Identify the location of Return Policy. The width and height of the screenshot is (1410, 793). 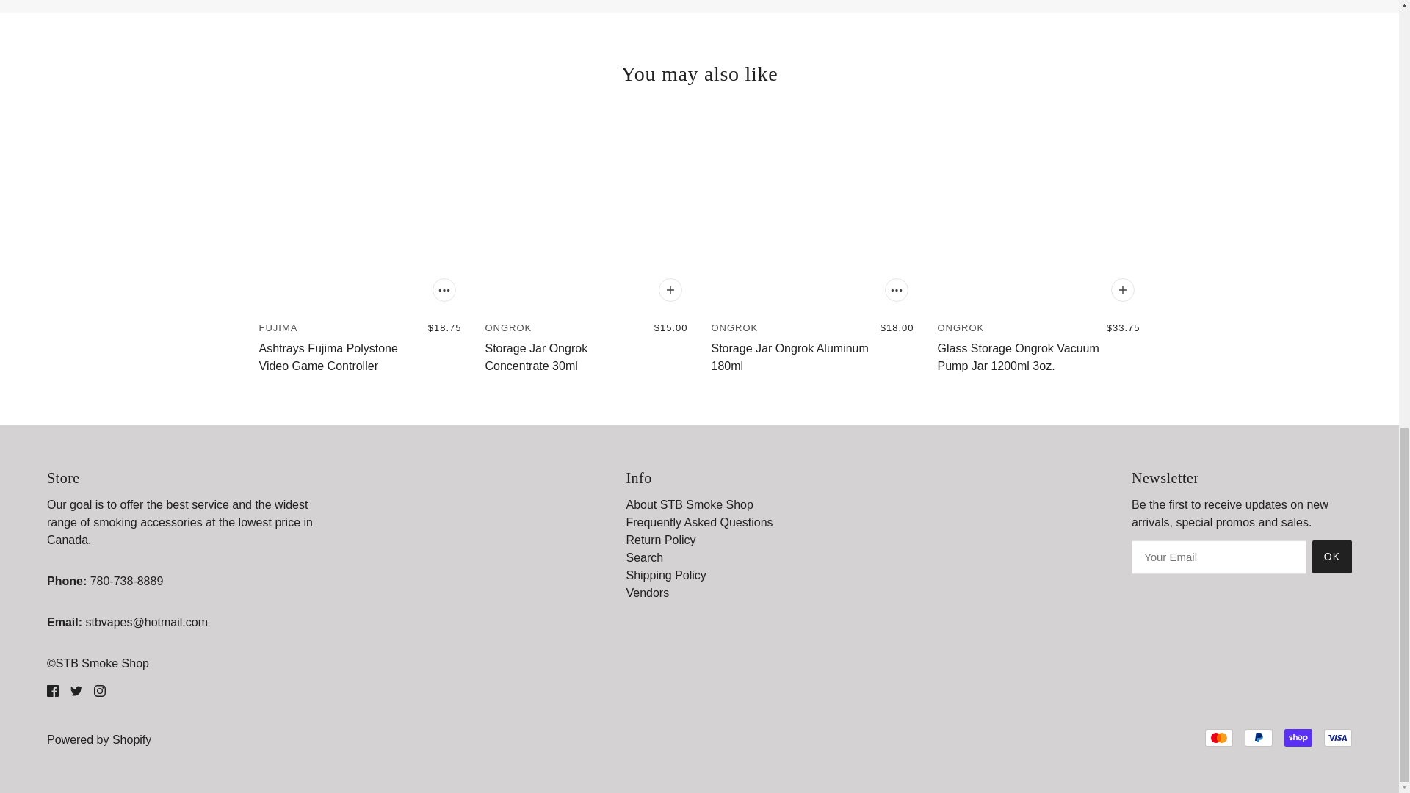
(660, 540).